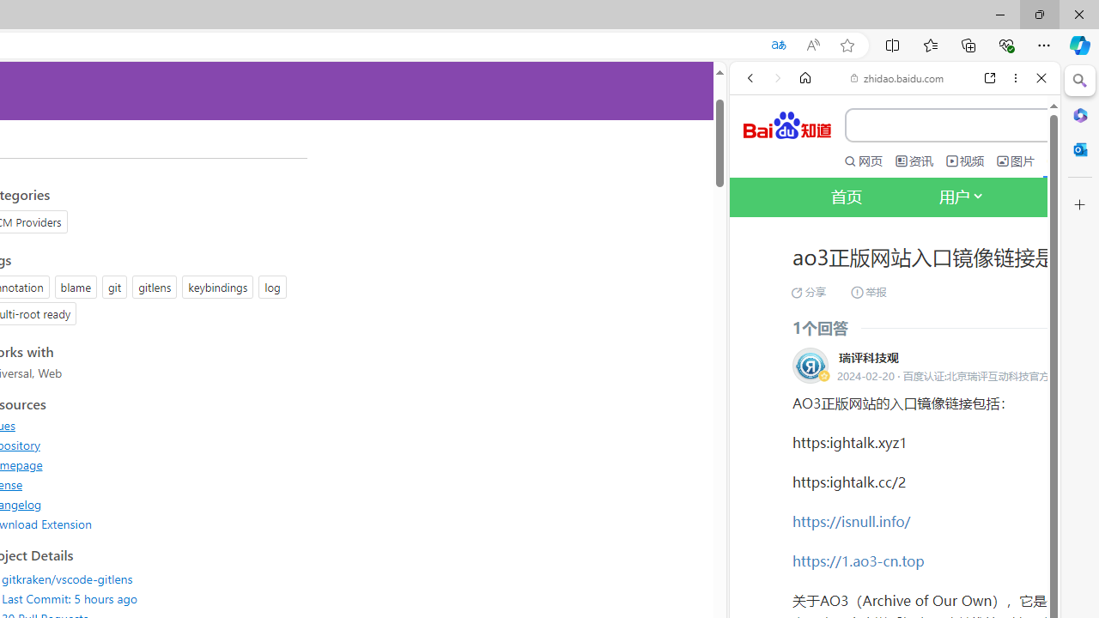 The height and width of the screenshot is (618, 1099). I want to click on Minimize, so click(999, 14).